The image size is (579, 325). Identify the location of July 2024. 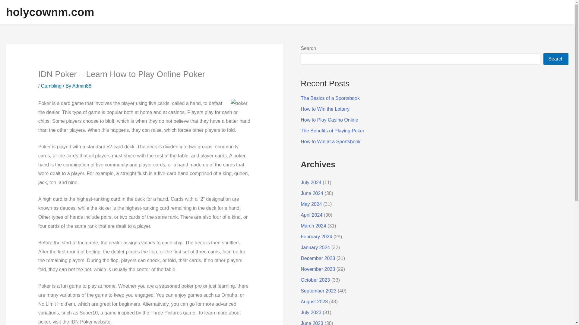
(311, 182).